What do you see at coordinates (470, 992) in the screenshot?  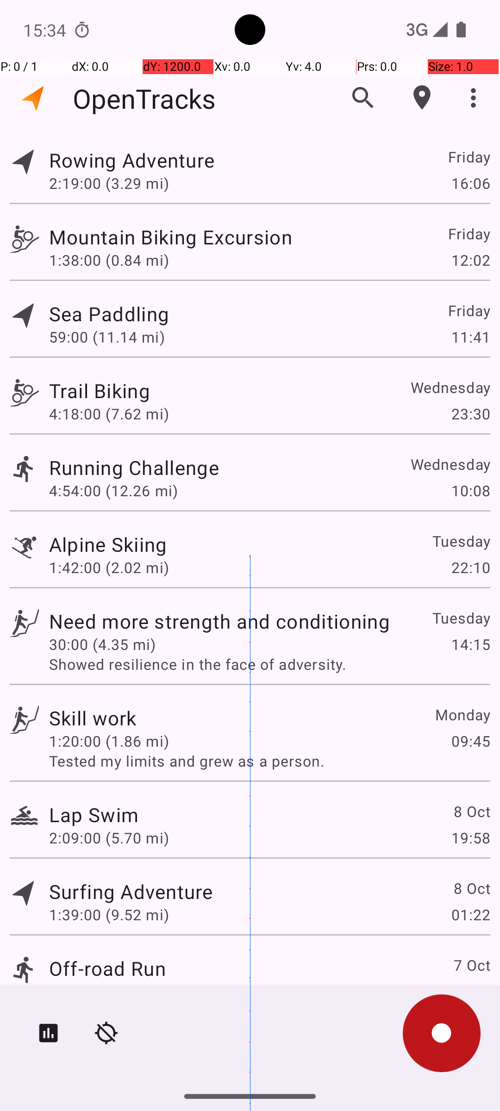 I see `19:16` at bounding box center [470, 992].